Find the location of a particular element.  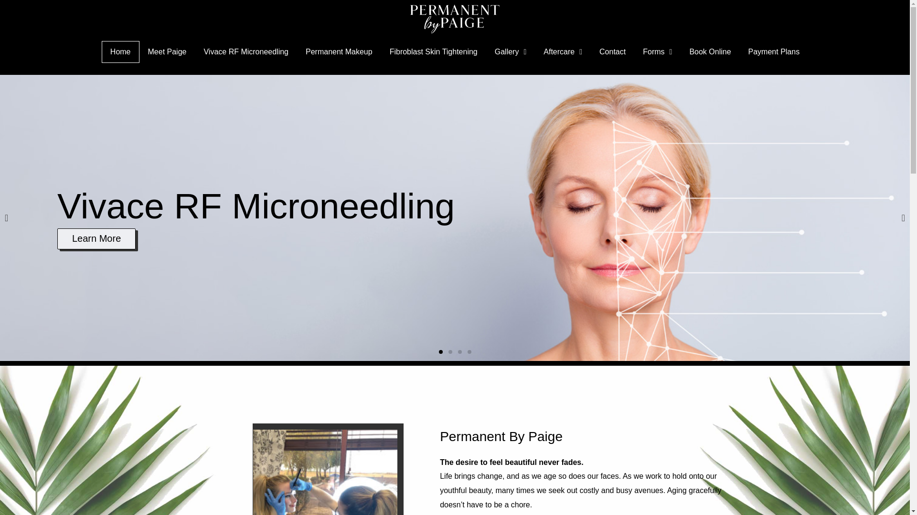

Gallery is located at coordinates (511, 51).